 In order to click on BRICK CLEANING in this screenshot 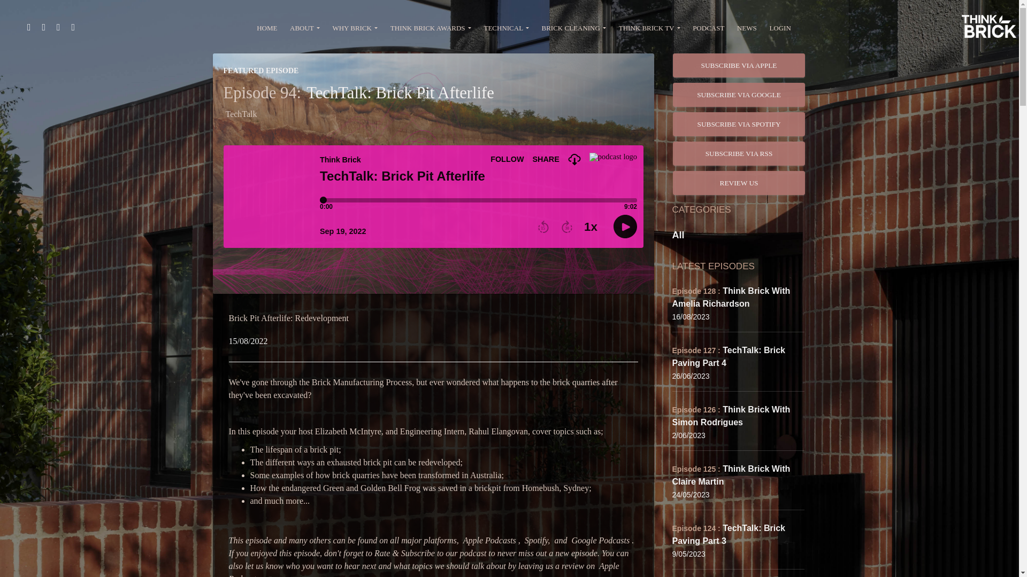, I will do `click(573, 29)`.